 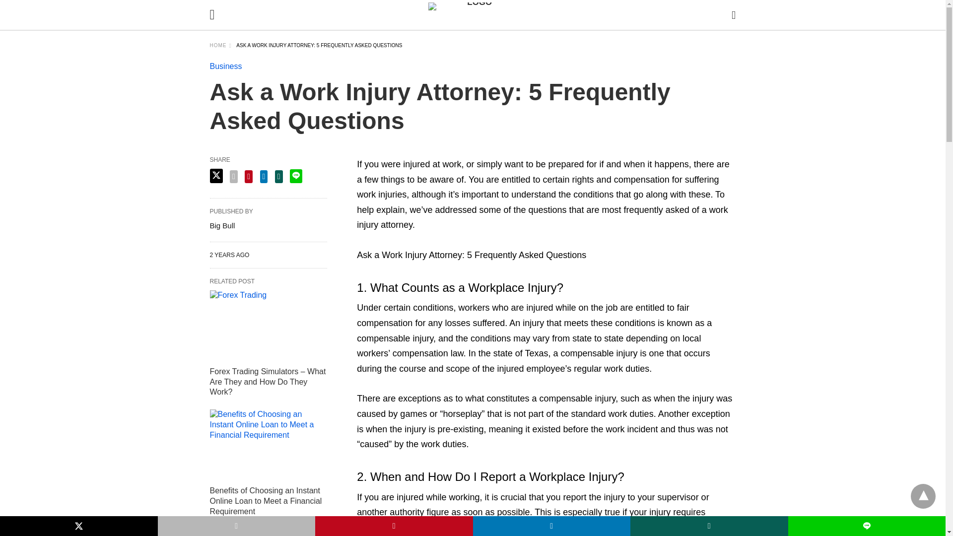 I want to click on Business, so click(x=225, y=66).